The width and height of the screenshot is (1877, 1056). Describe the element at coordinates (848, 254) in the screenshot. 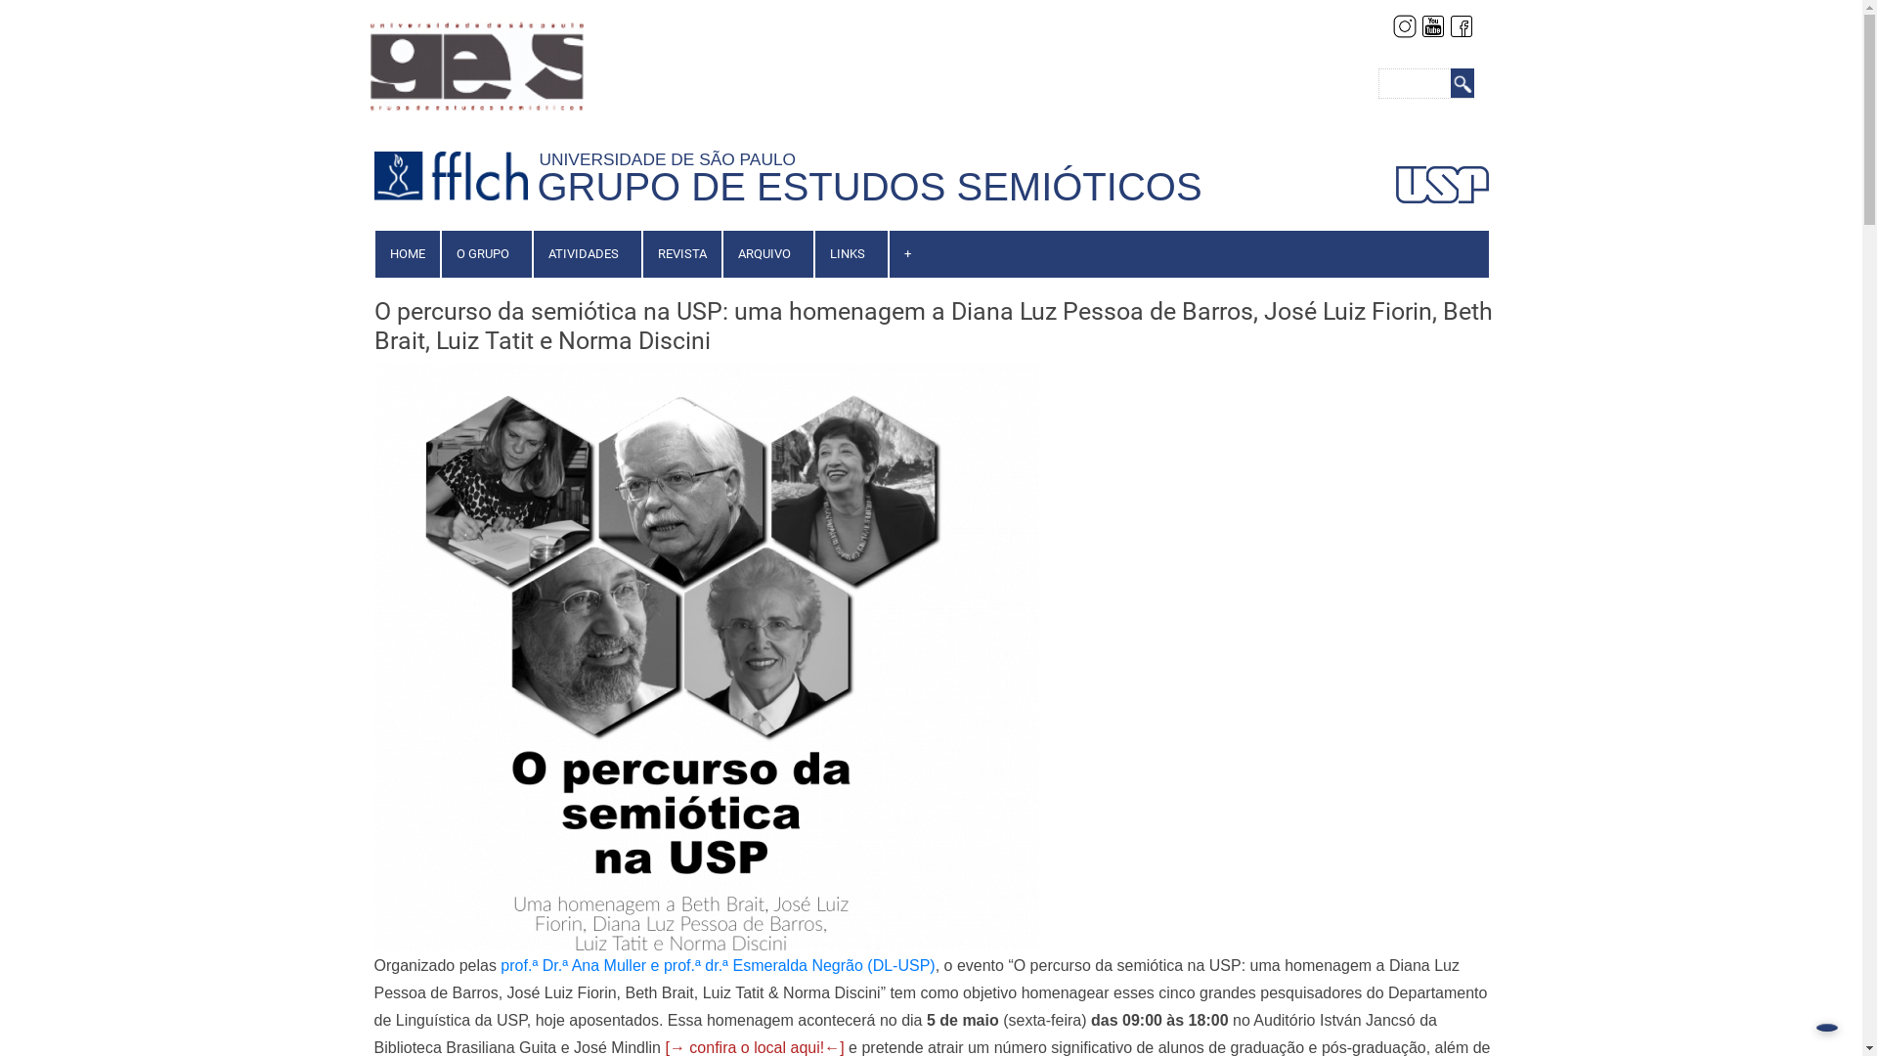

I see `LINKS` at that location.